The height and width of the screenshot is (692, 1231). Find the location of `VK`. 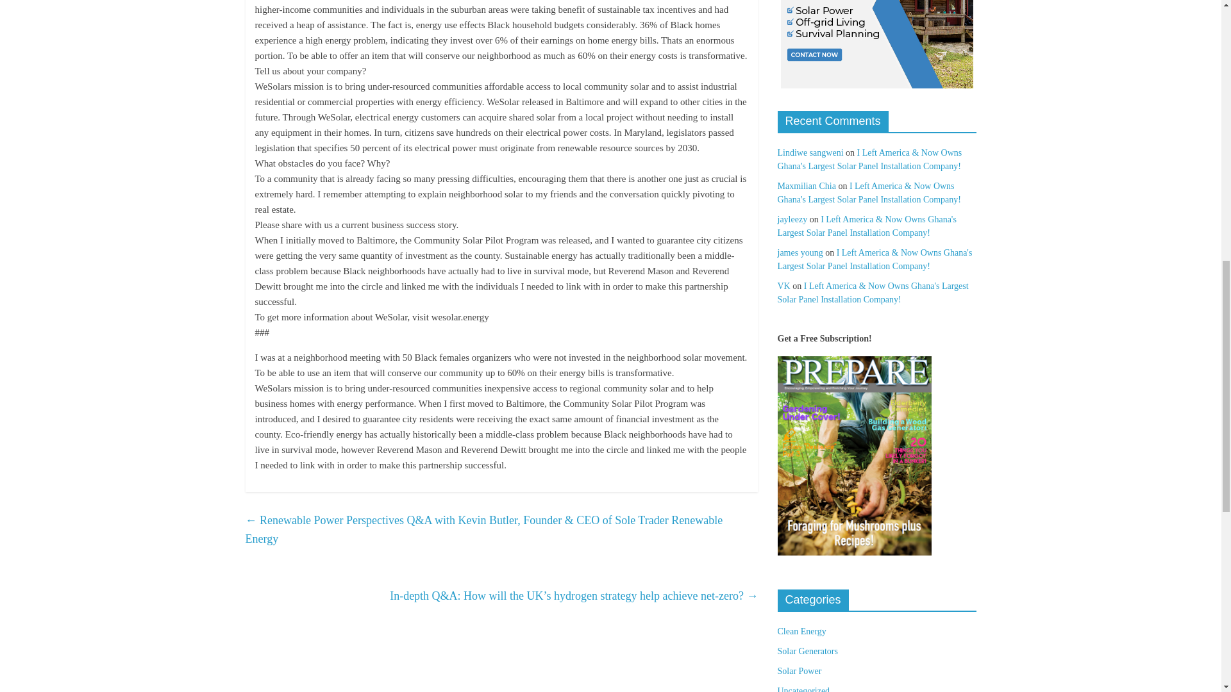

VK is located at coordinates (783, 286).